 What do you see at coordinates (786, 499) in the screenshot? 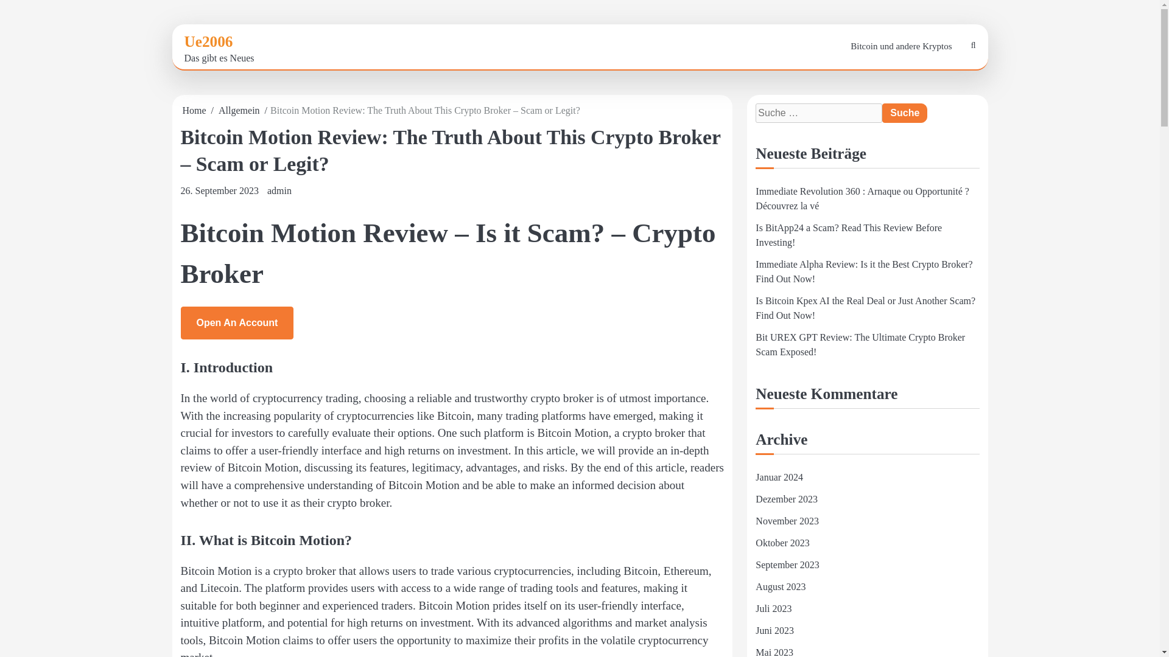
I see `Dezember 2023` at bounding box center [786, 499].